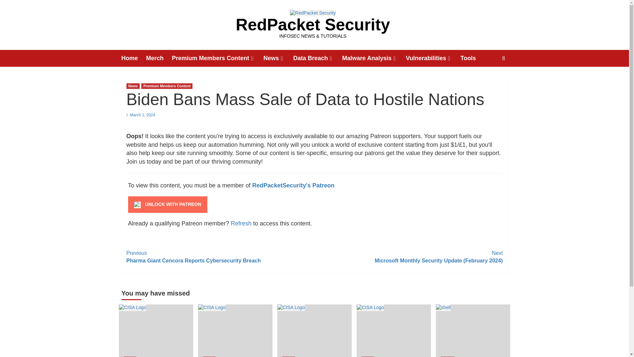  I want to click on Merch, so click(159, 58).